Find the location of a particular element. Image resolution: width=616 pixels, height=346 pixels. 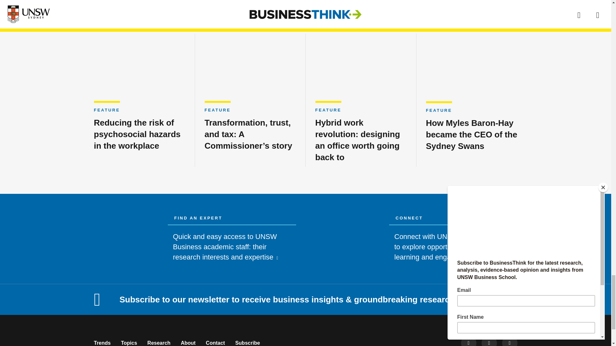

LinkedIn is located at coordinates (509, 341).